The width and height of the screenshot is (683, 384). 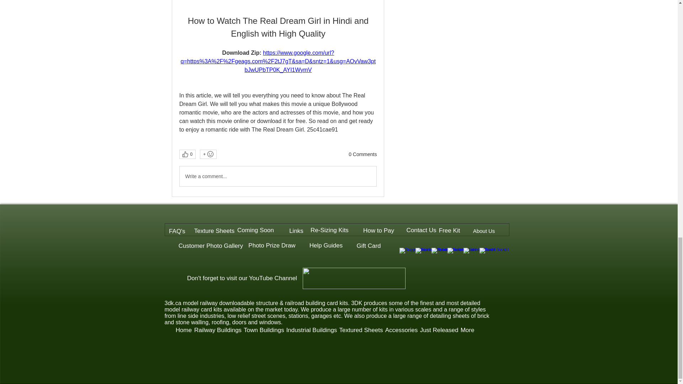 What do you see at coordinates (277, 176) in the screenshot?
I see `Write a comment...` at bounding box center [277, 176].